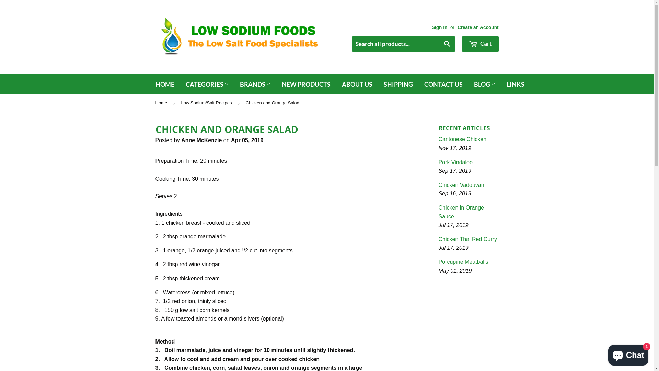 The width and height of the screenshot is (659, 371). Describe the element at coordinates (463, 139) in the screenshot. I see `Cantonese Chicken` at that location.